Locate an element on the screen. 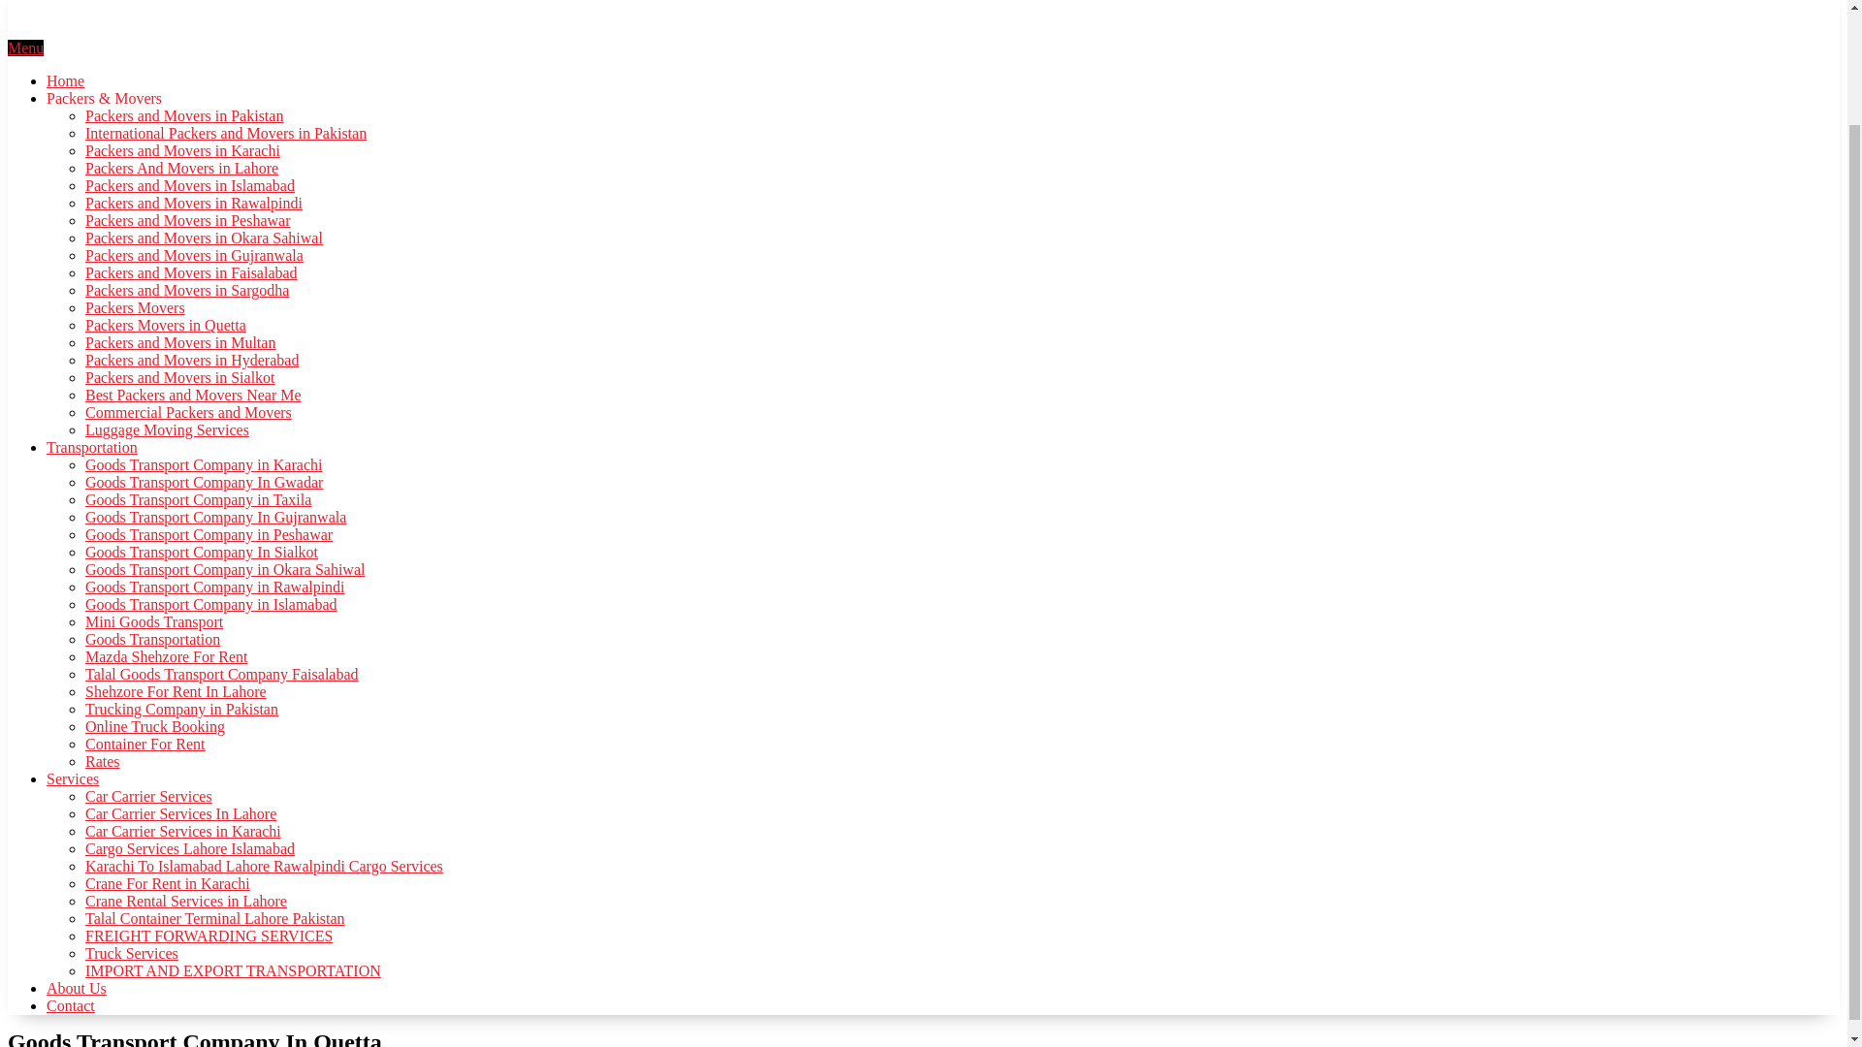 The height and width of the screenshot is (1047, 1862). Packers and Movers in Sialkot is located at coordinates (180, 378).